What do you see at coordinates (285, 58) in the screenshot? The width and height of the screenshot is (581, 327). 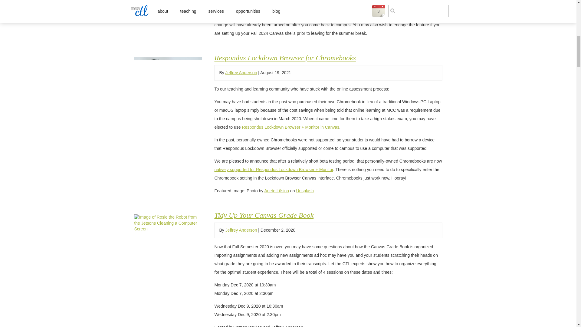 I see `Respondus Lockdown Browser for Chromebooks` at bounding box center [285, 58].